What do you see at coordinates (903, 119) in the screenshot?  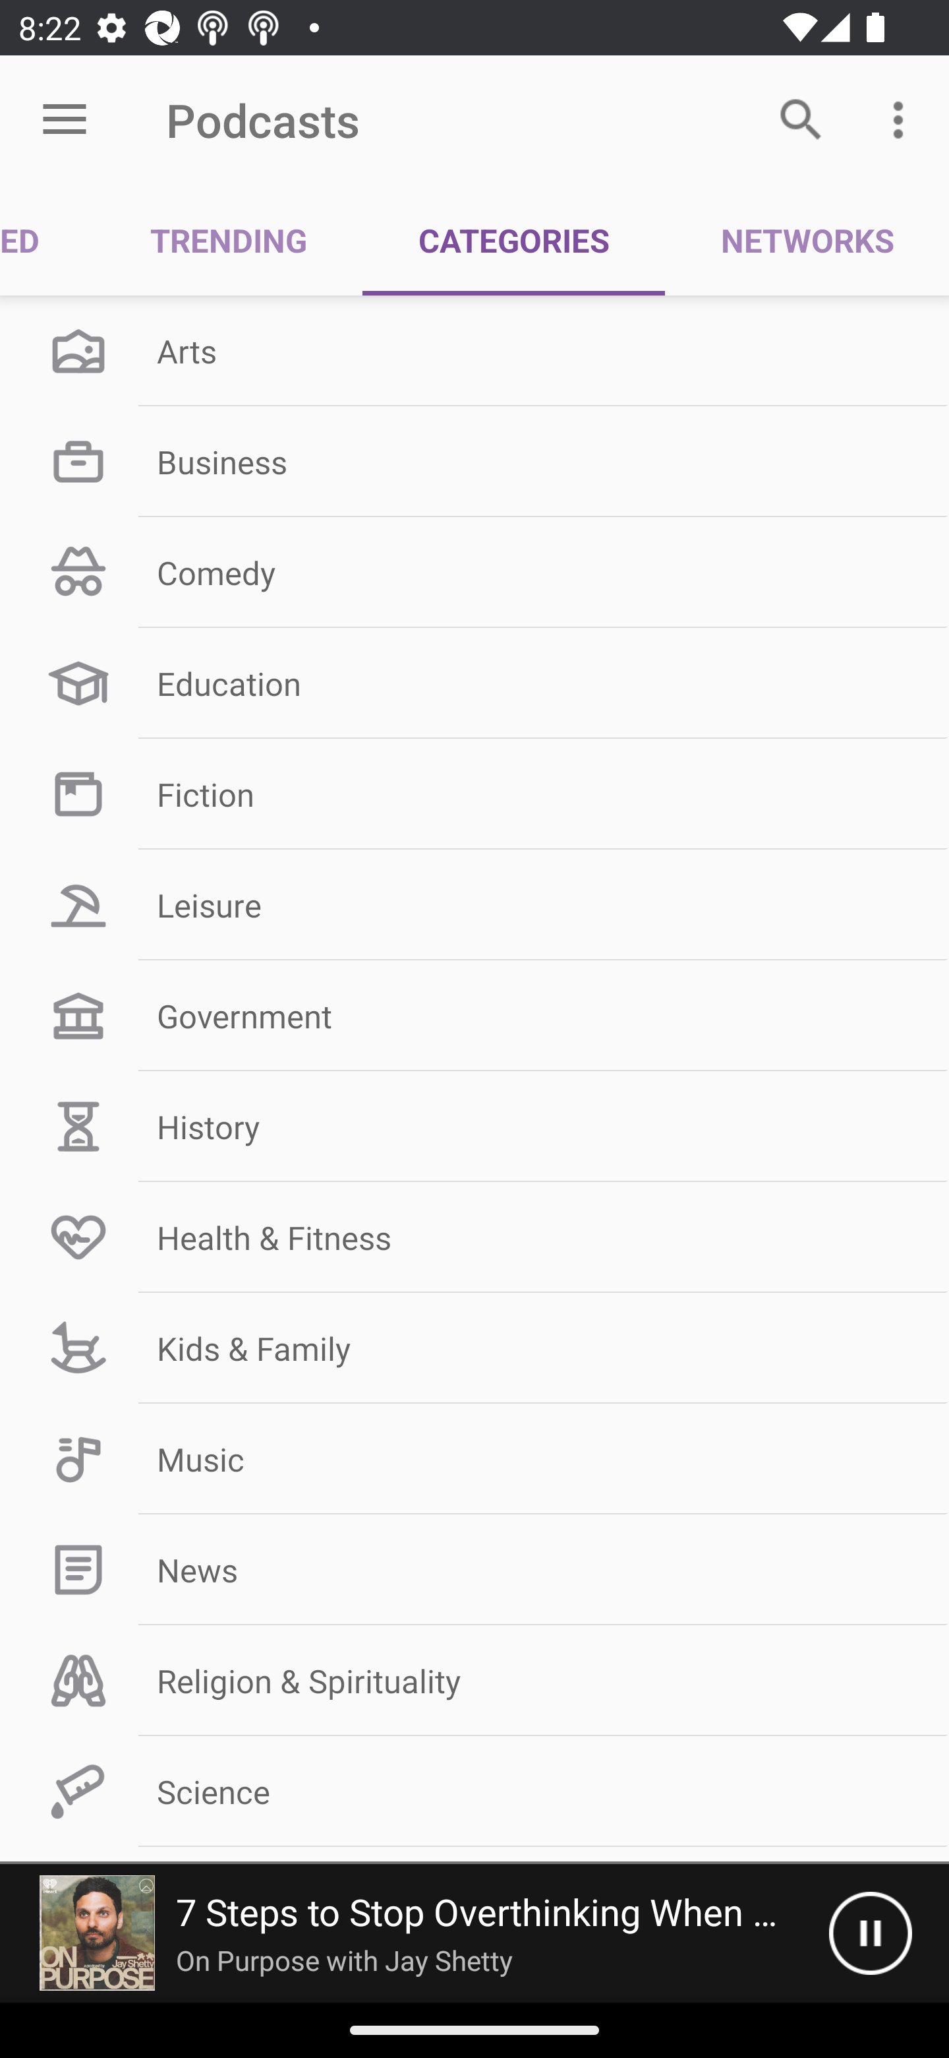 I see `More options` at bounding box center [903, 119].